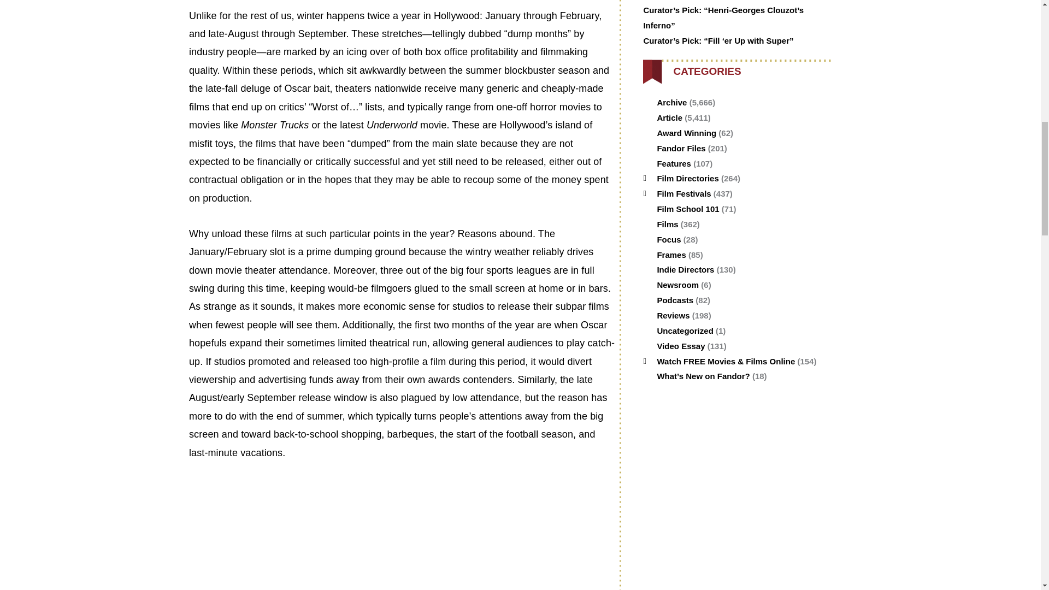 Image resolution: width=1049 pixels, height=590 pixels. I want to click on Film Directories, so click(687, 178).